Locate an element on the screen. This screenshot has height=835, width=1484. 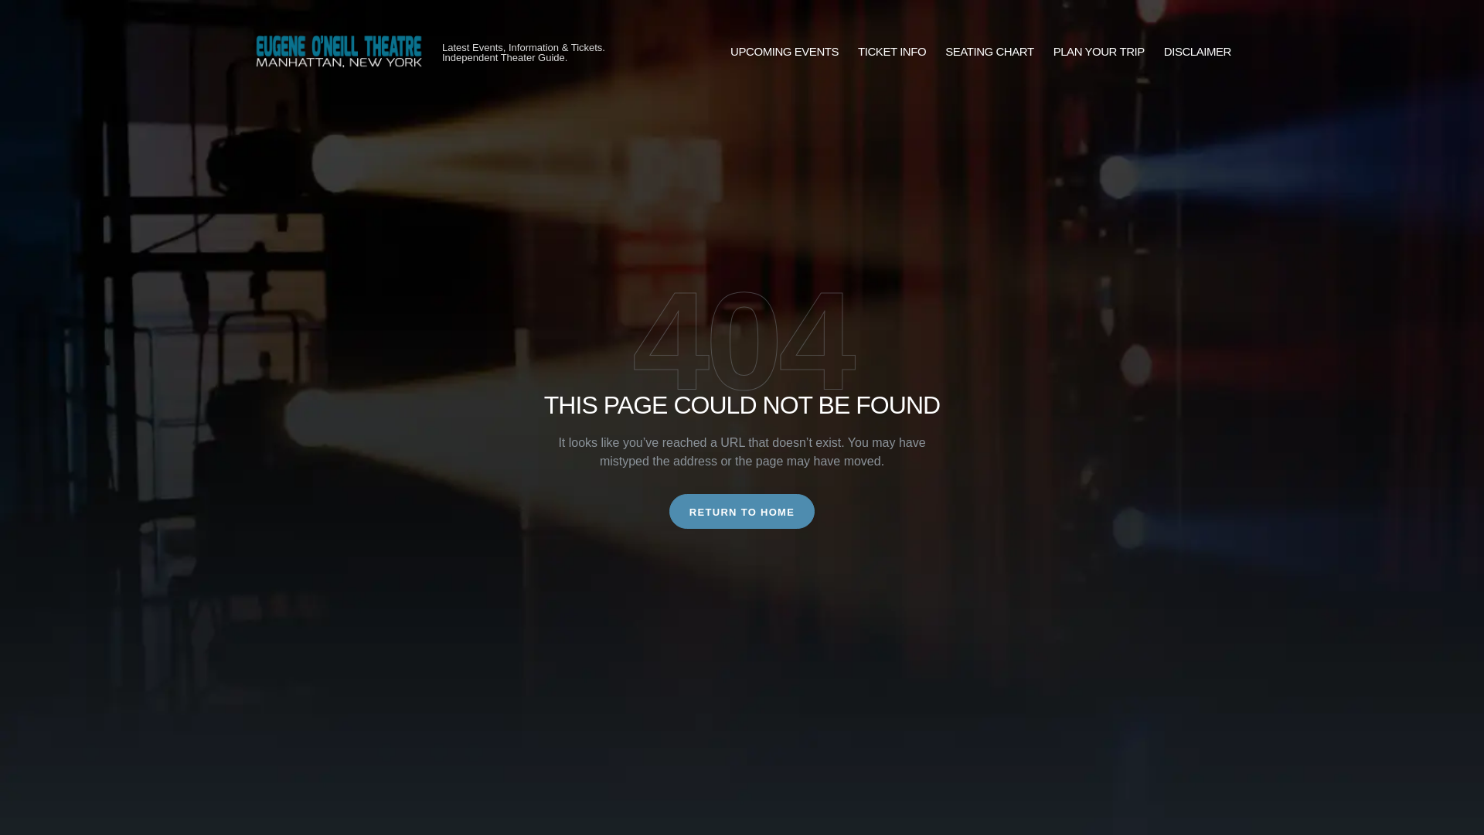
UPCOMING EVENTS is located at coordinates (784, 52).